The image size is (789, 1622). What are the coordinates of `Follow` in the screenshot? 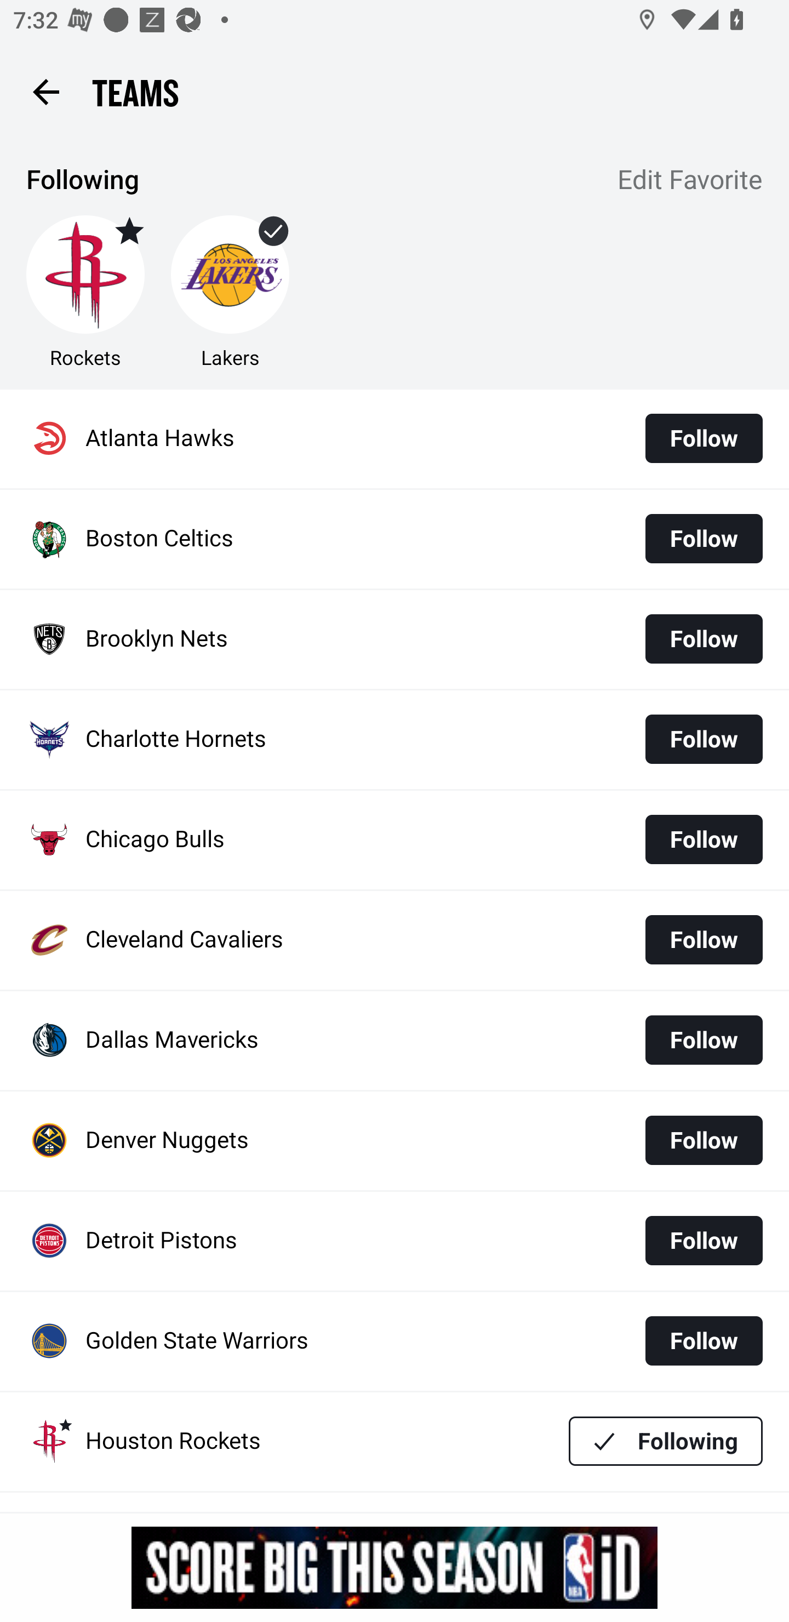 It's located at (704, 839).